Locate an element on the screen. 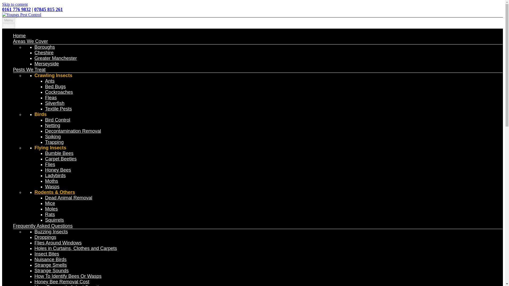  Spiking is located at coordinates (53, 137).